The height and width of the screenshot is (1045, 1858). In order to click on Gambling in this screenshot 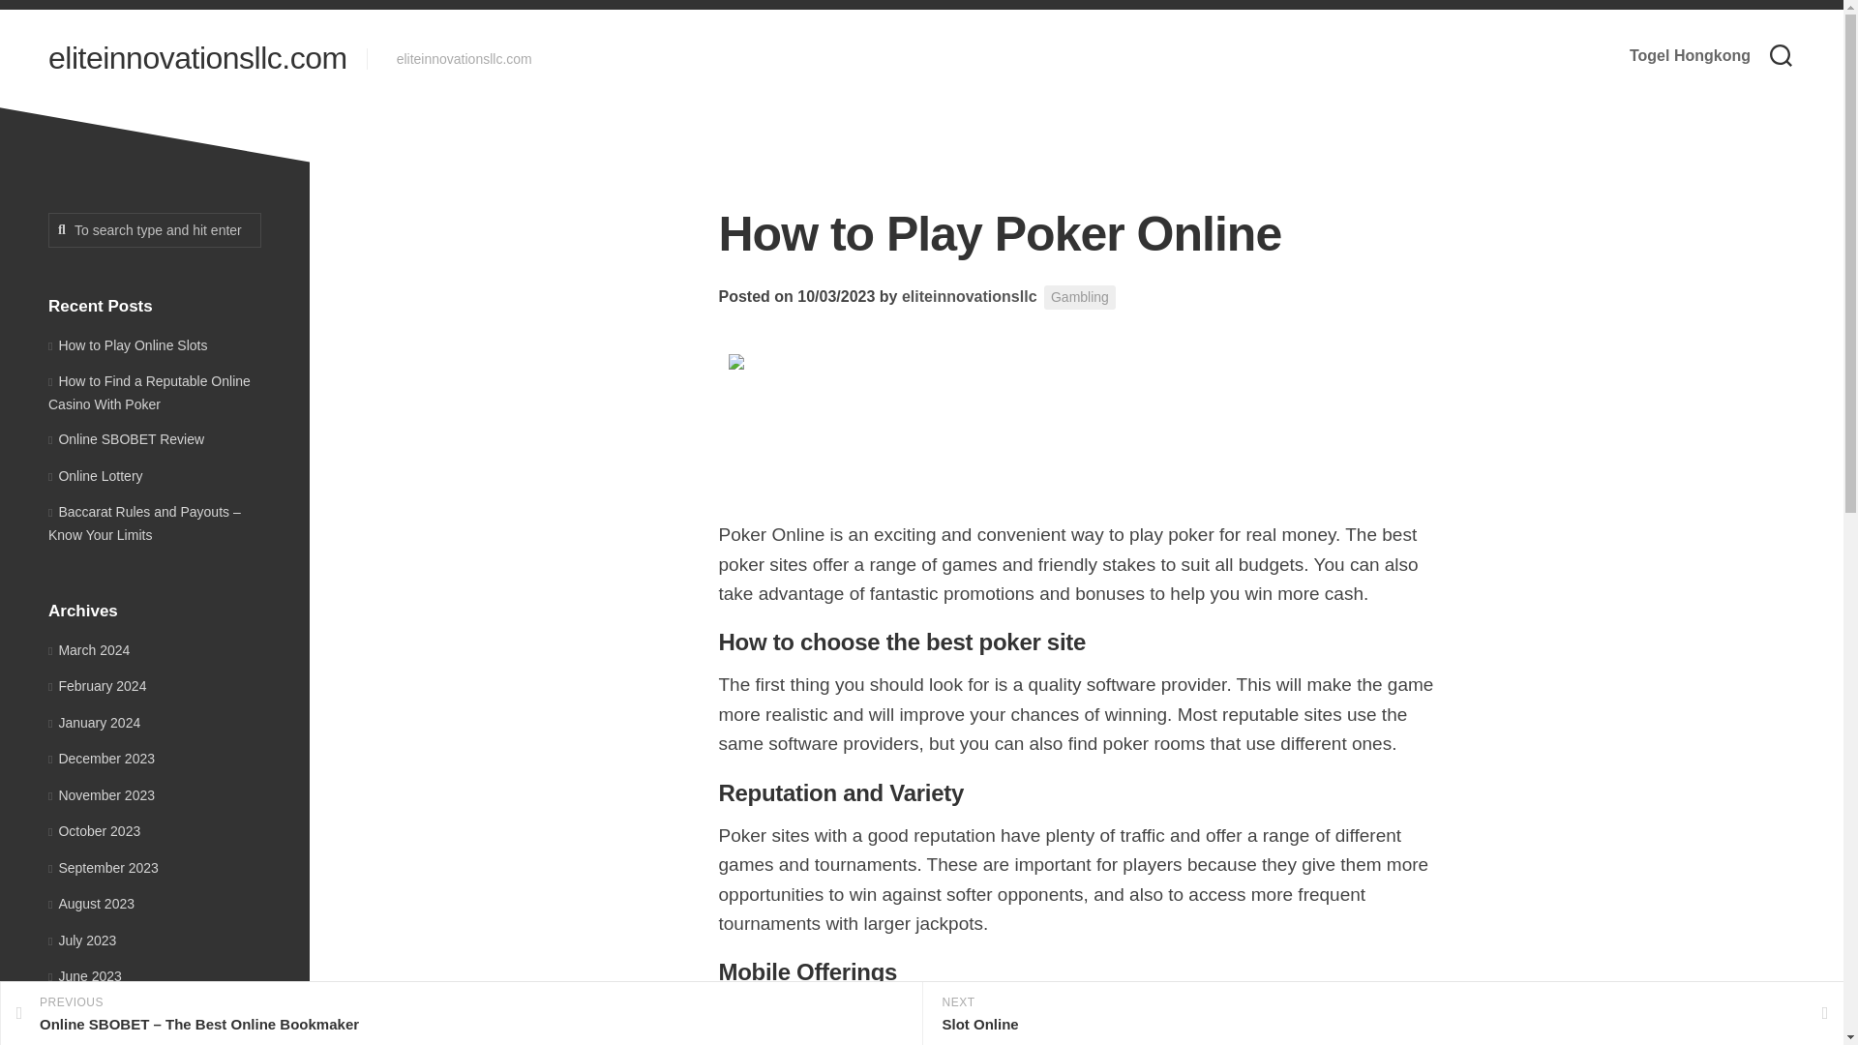, I will do `click(1080, 296)`.